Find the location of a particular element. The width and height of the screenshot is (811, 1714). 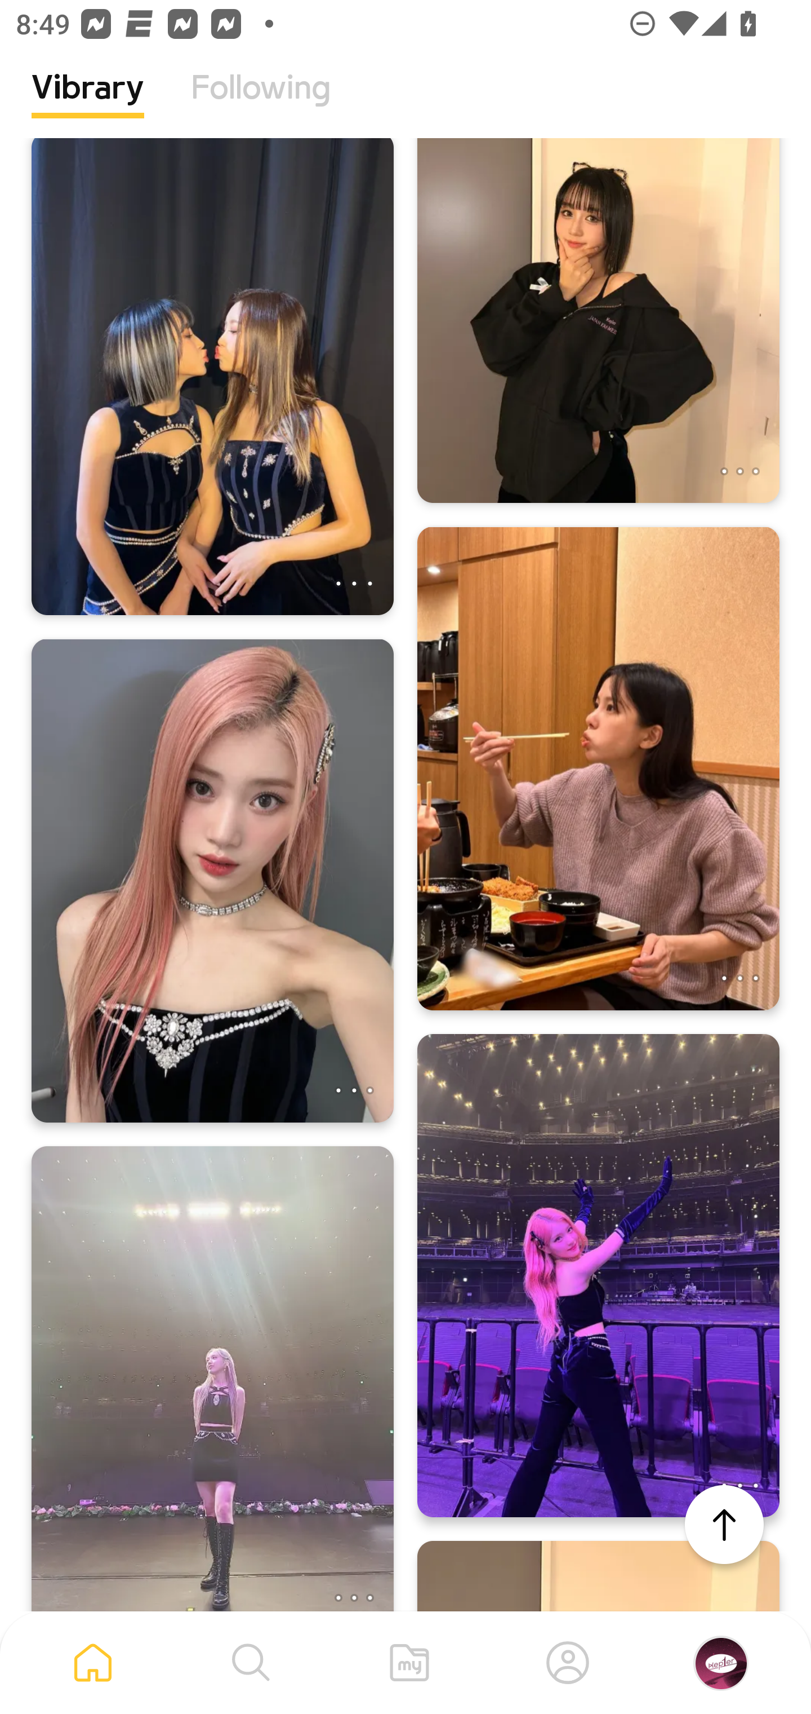

Vibrary is located at coordinates (88, 104).